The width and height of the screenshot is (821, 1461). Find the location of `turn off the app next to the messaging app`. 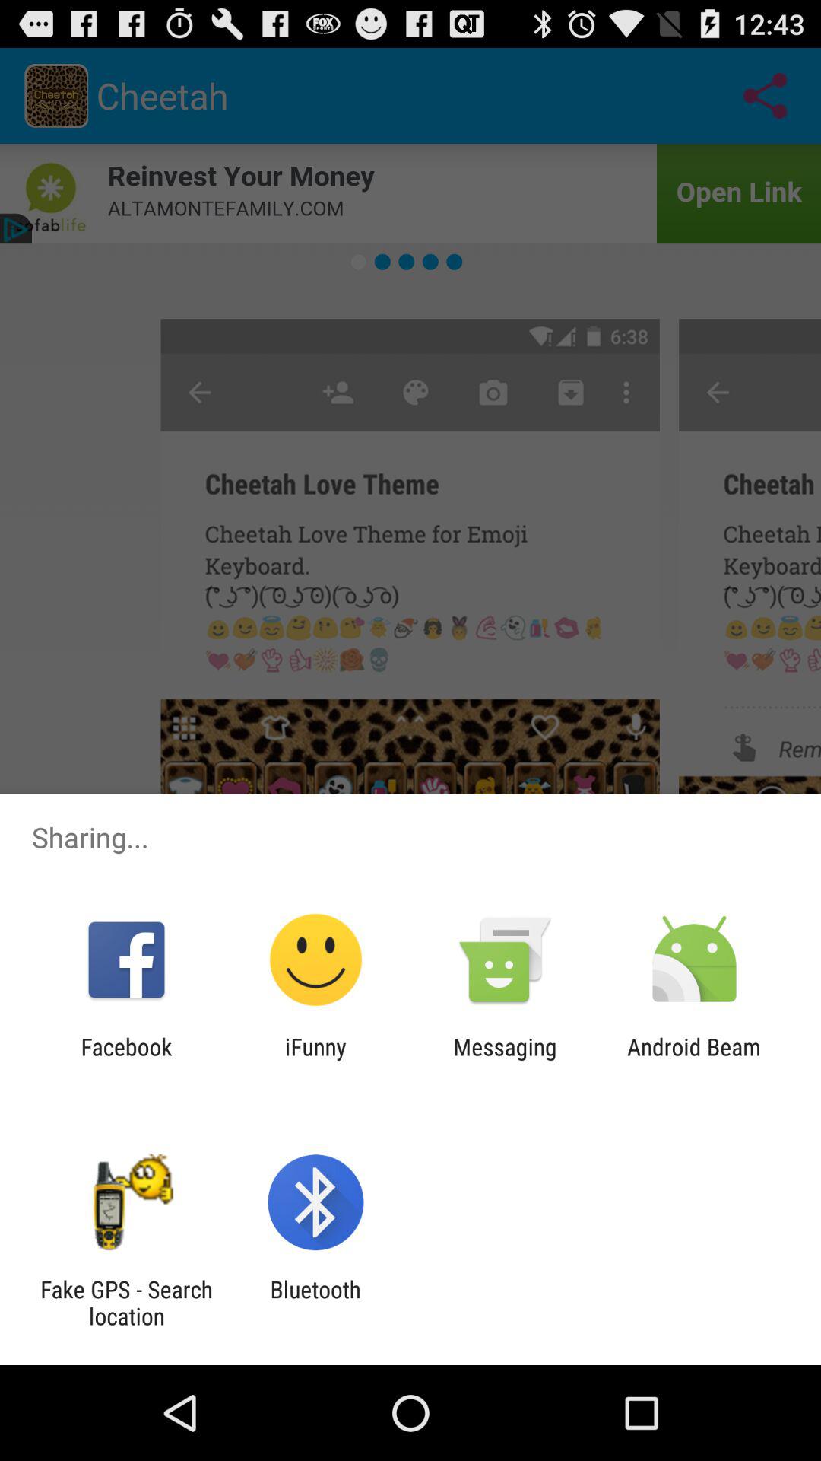

turn off the app next to the messaging app is located at coordinates (694, 1060).